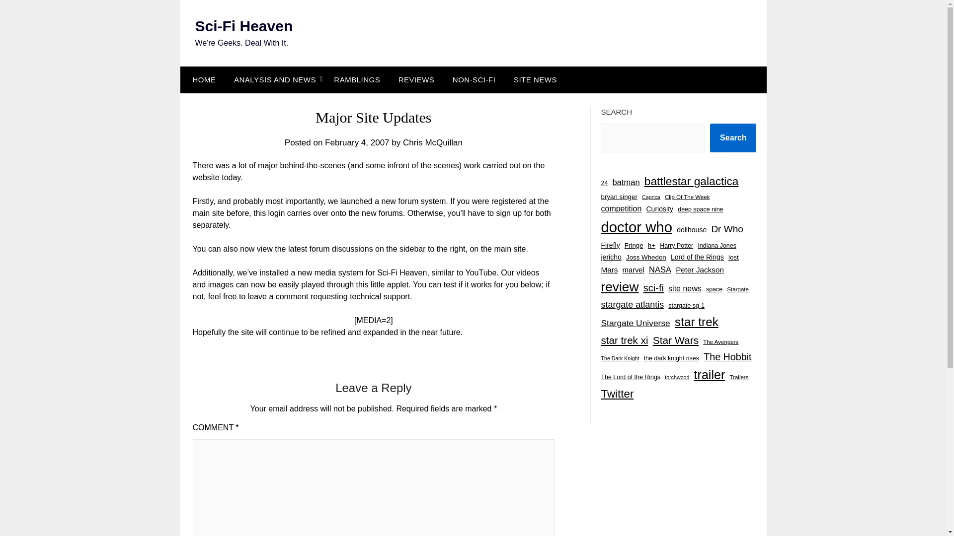 Image resolution: width=954 pixels, height=536 pixels. What do you see at coordinates (660, 270) in the screenshot?
I see `NASA` at bounding box center [660, 270].